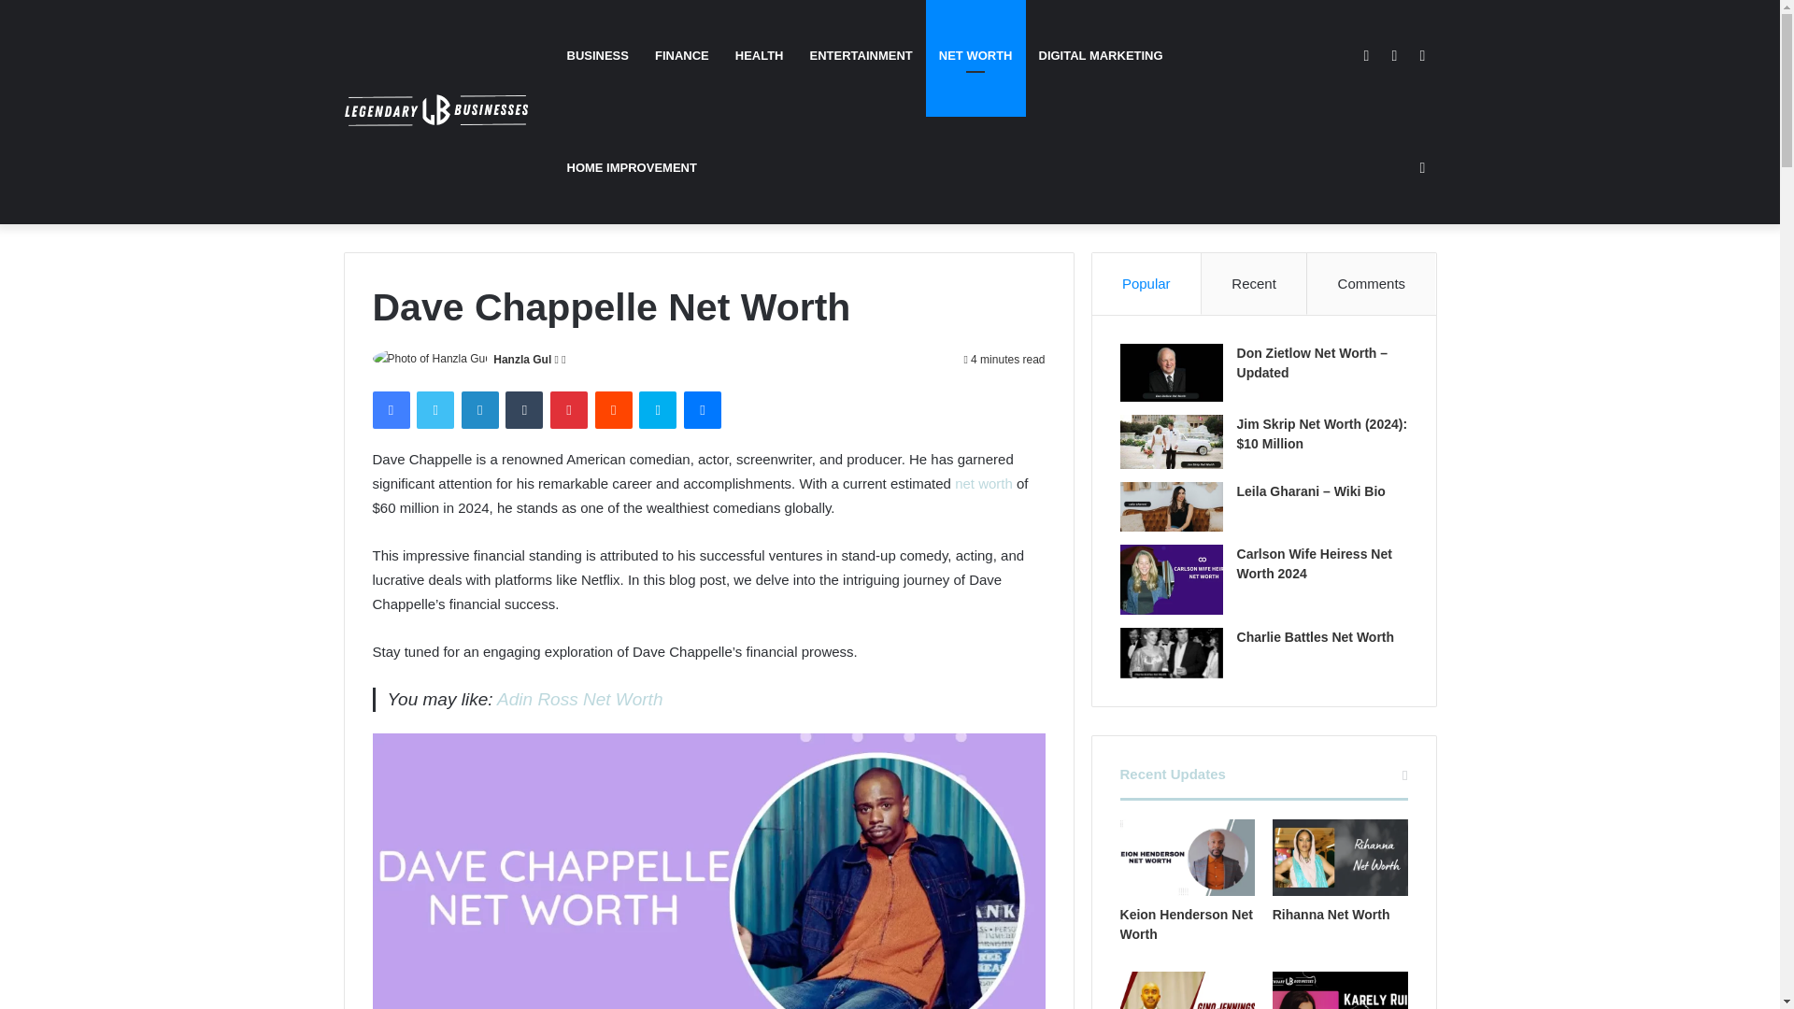  I want to click on Pinterest, so click(569, 410).